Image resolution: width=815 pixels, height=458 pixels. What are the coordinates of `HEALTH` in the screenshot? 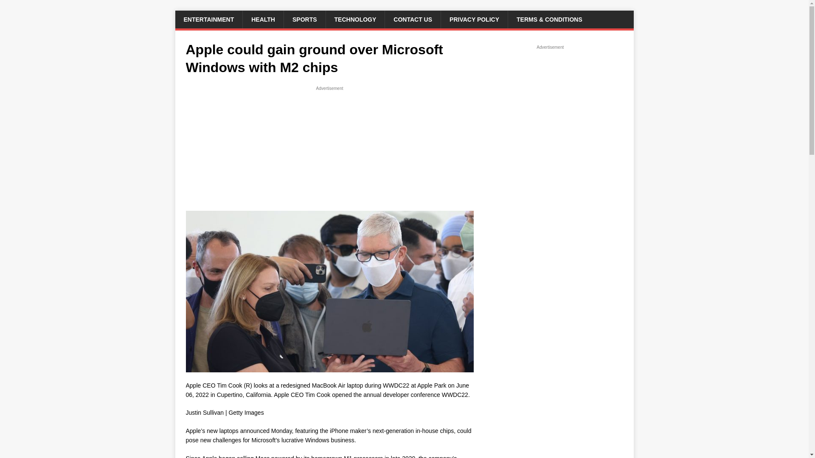 It's located at (263, 19).